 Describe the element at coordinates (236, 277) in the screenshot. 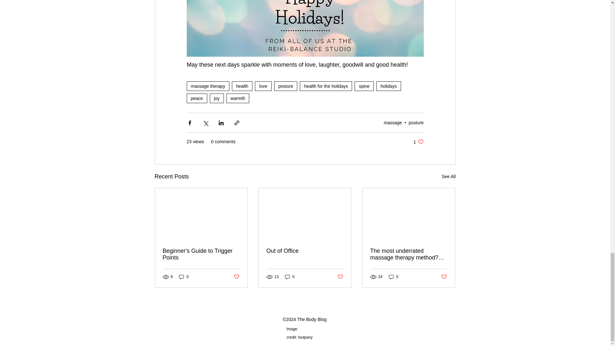

I see `Post not marked as liked` at that location.